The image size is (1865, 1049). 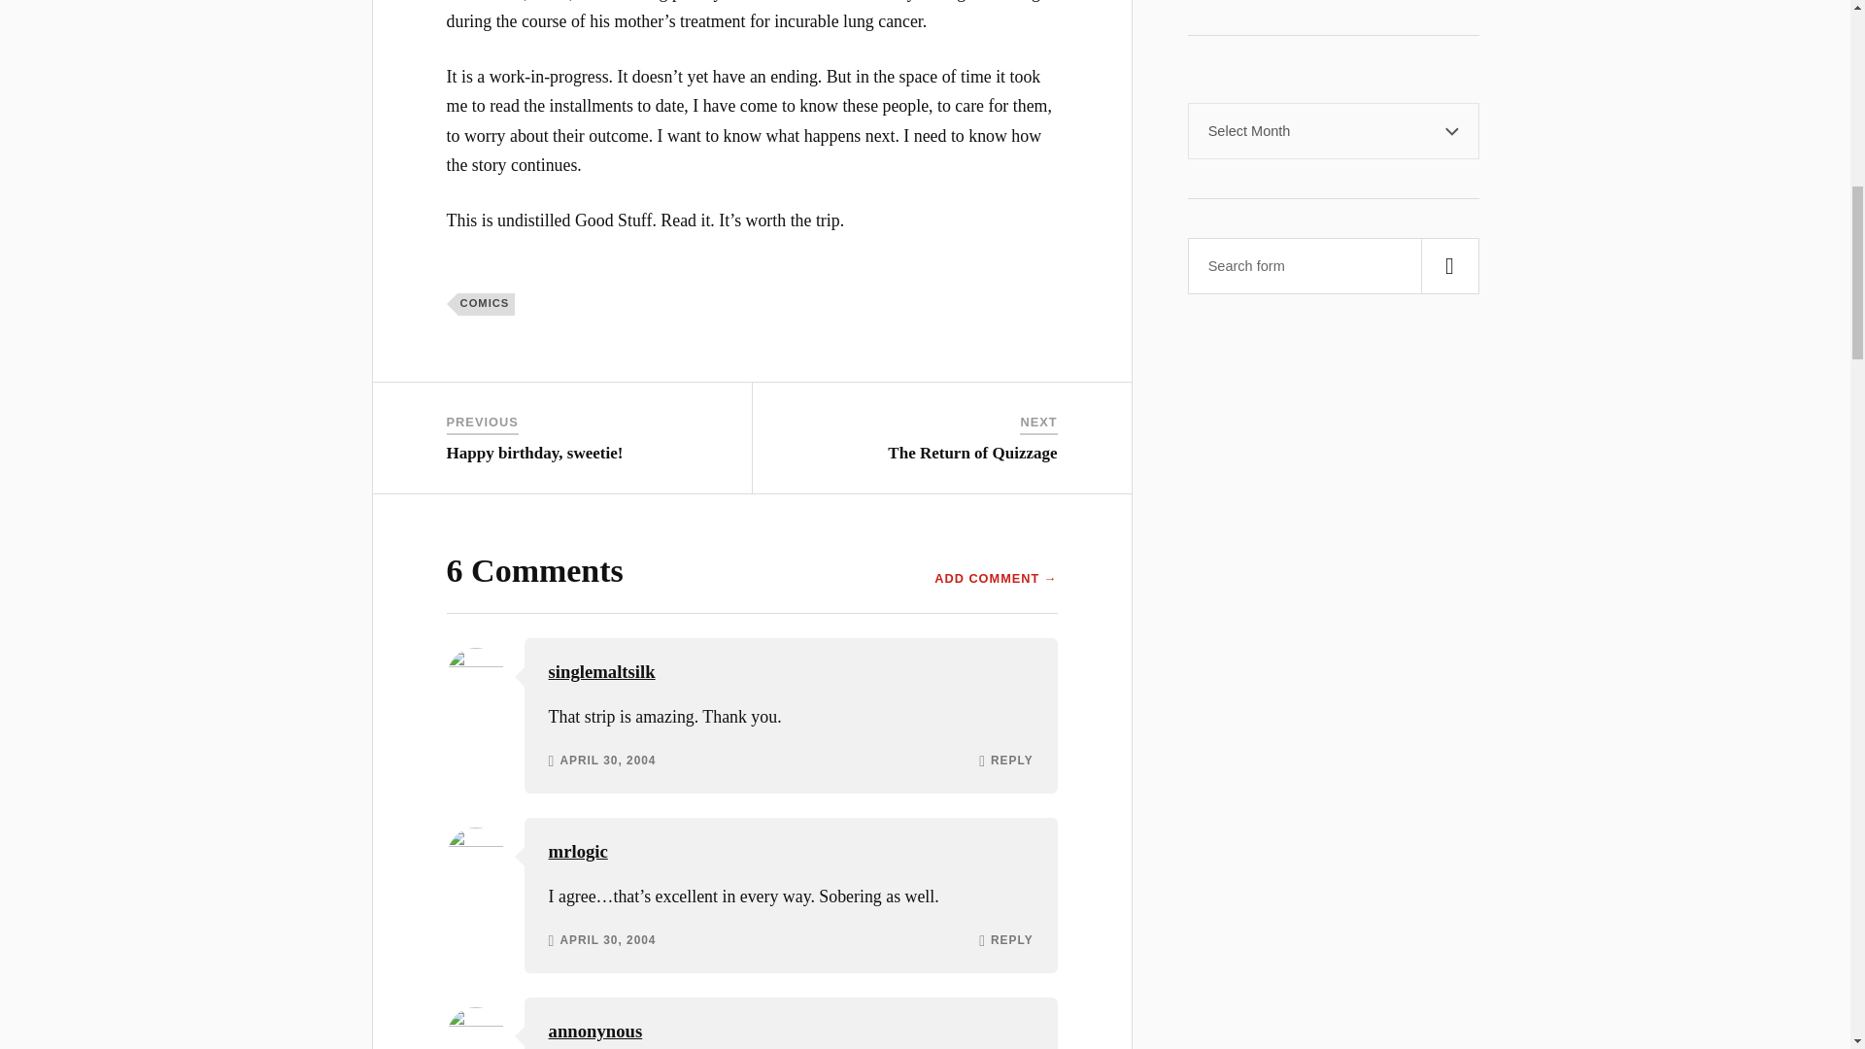 I want to click on APRIL 30, 2004, so click(x=608, y=761).